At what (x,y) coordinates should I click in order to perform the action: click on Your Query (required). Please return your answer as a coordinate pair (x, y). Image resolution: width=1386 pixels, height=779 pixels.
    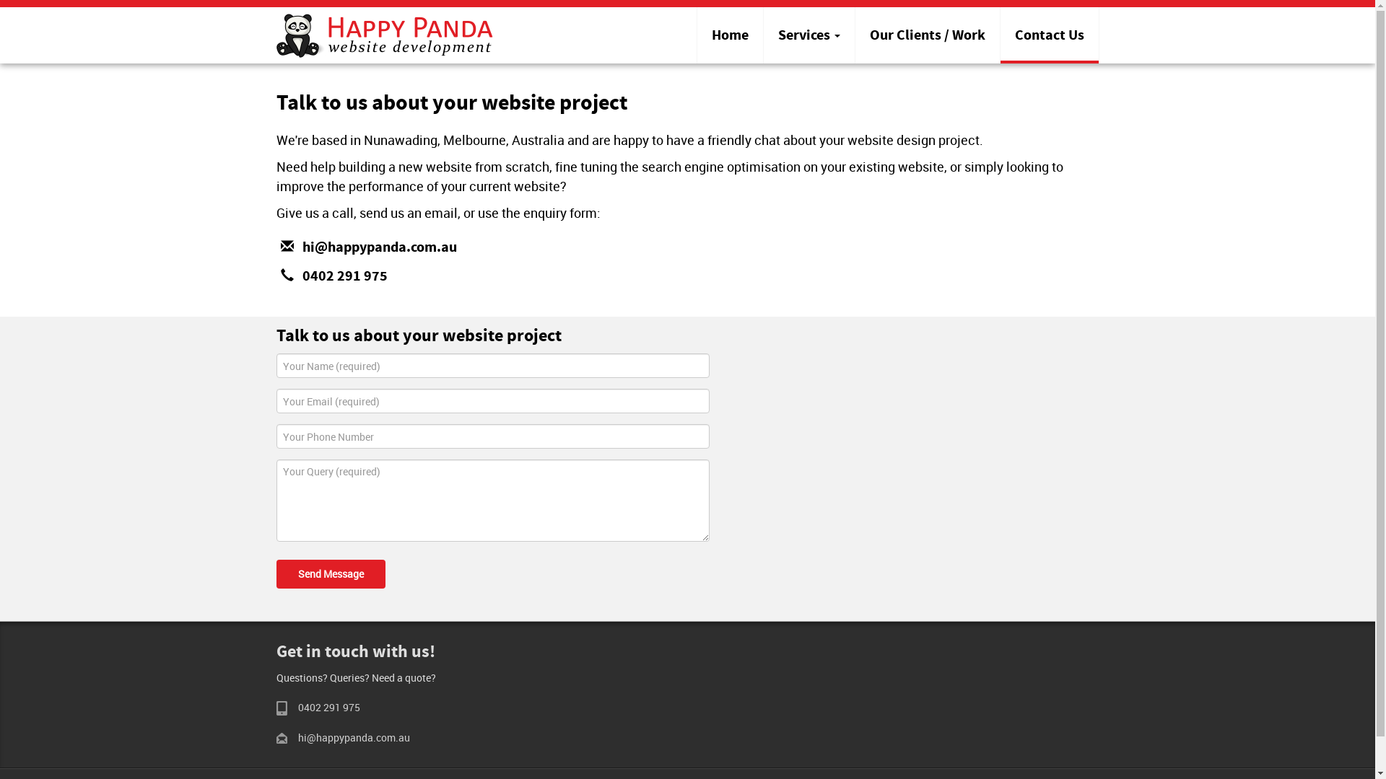
    Looking at the image, I should click on (492, 501).